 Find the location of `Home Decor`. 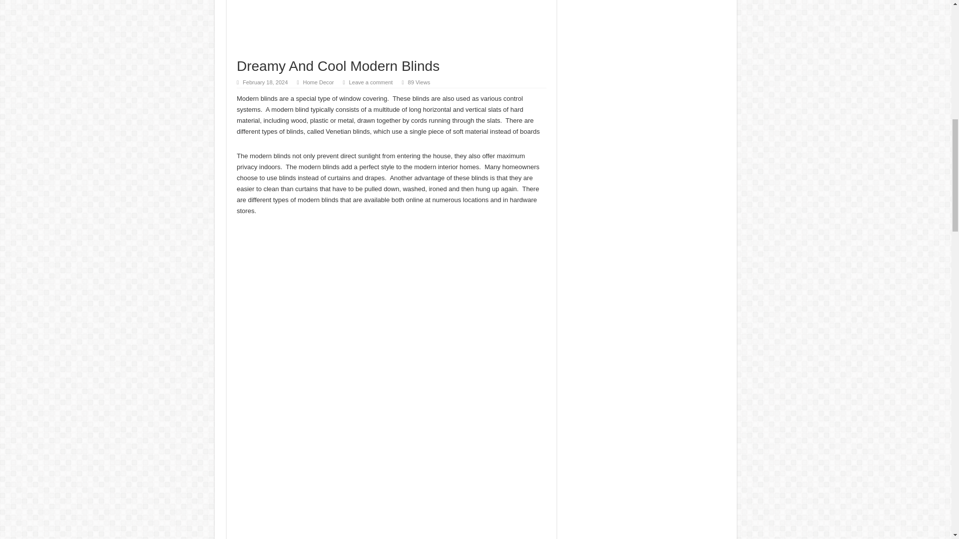

Home Decor is located at coordinates (318, 82).